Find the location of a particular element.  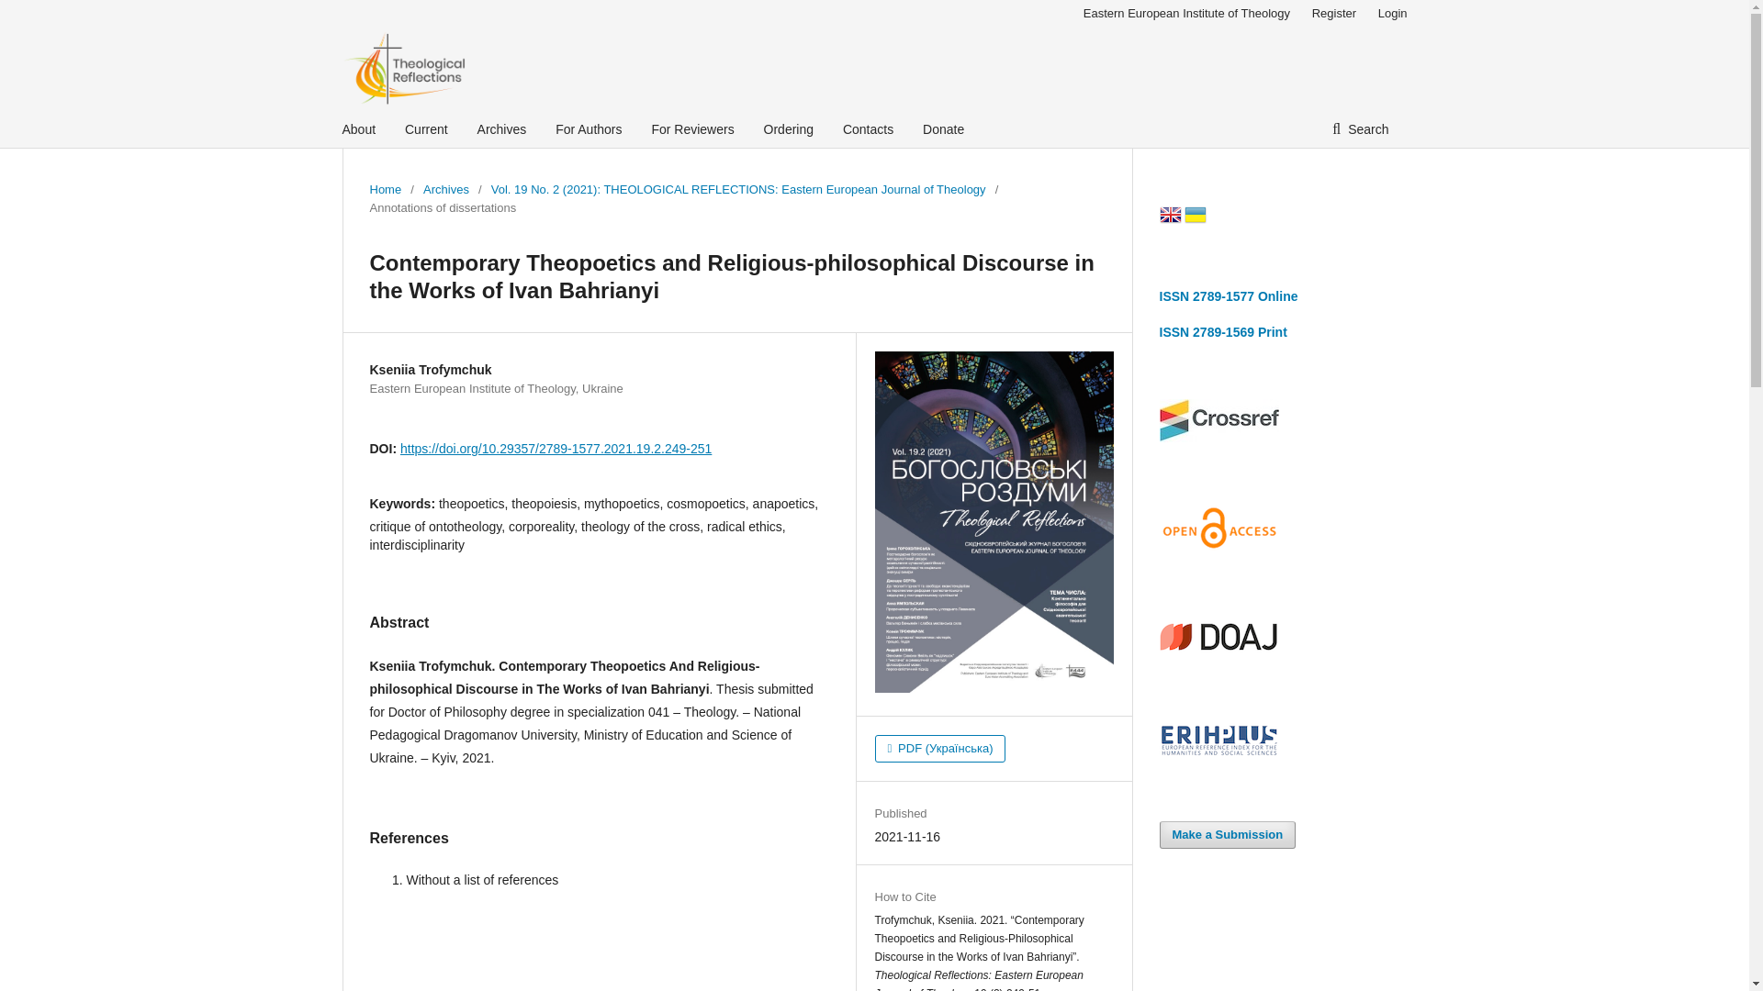

Search is located at coordinates (1360, 128).